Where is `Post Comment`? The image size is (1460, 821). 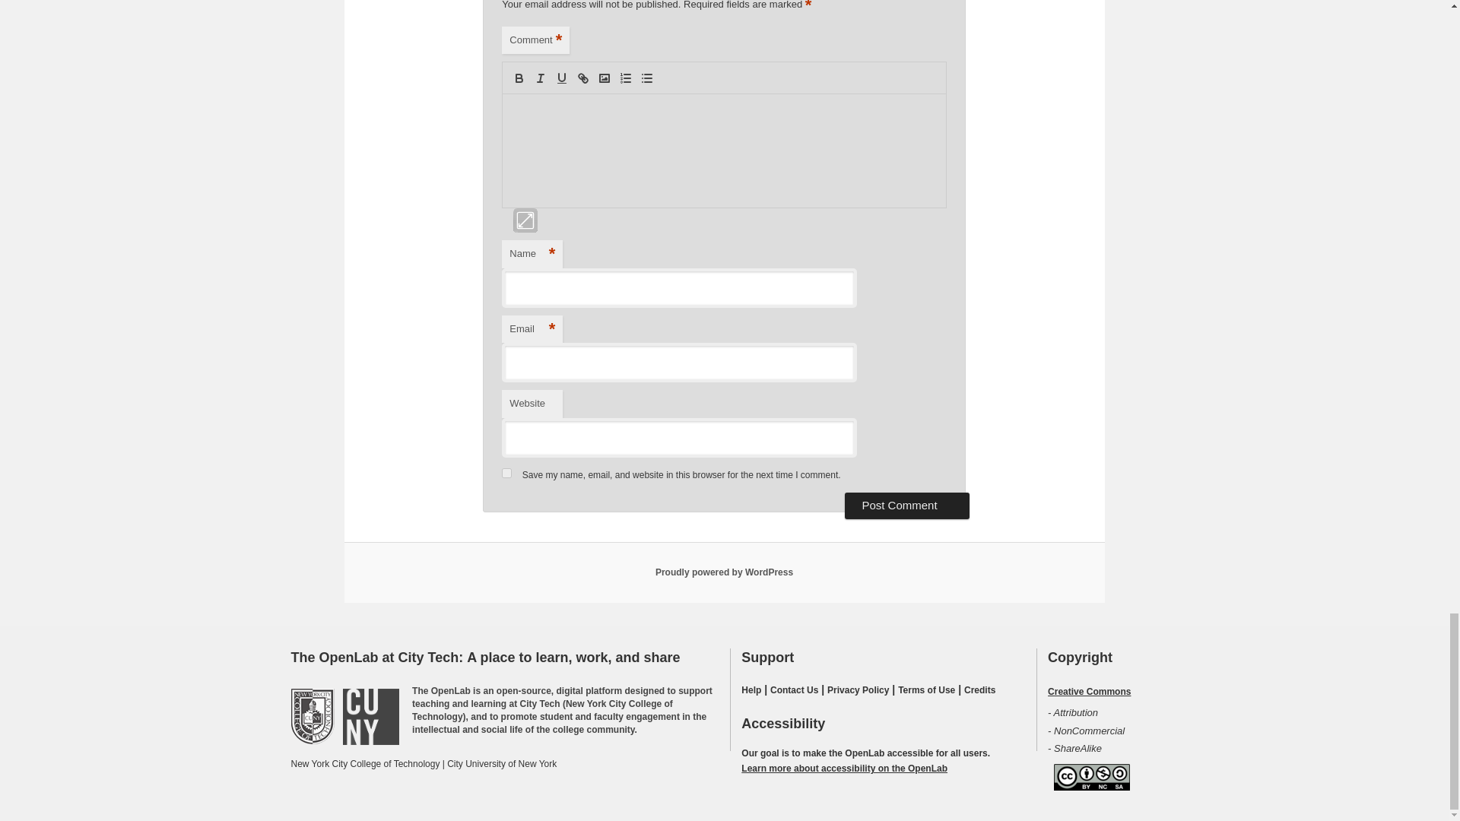 Post Comment is located at coordinates (906, 505).